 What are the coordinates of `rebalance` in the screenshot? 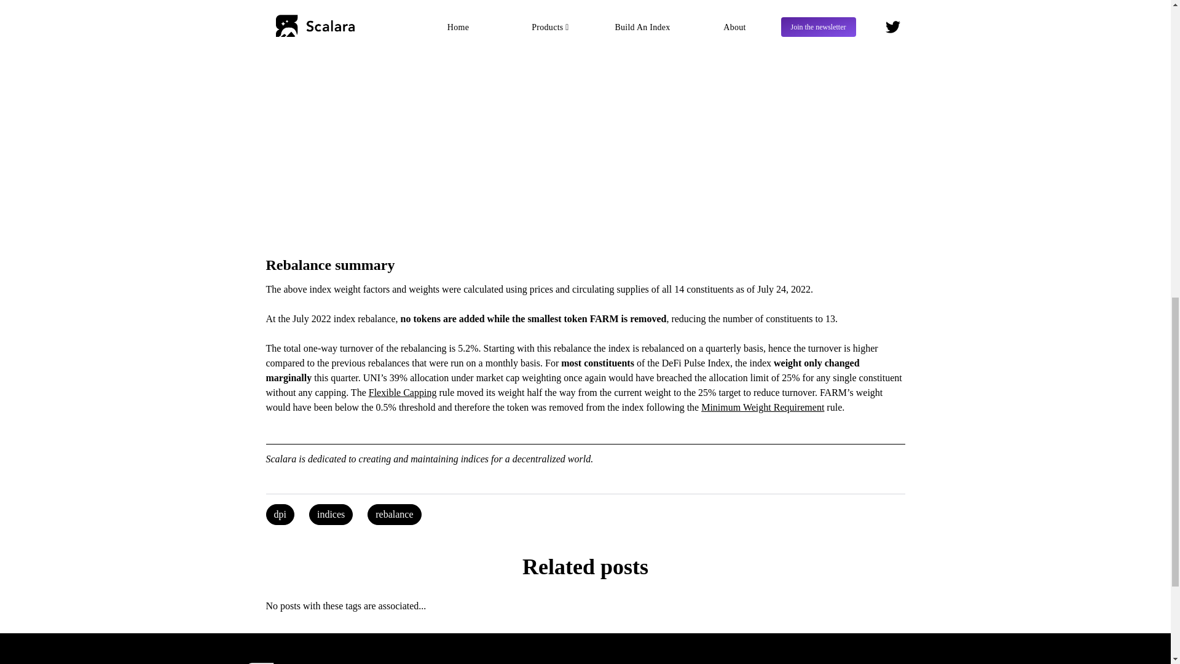 It's located at (394, 514).